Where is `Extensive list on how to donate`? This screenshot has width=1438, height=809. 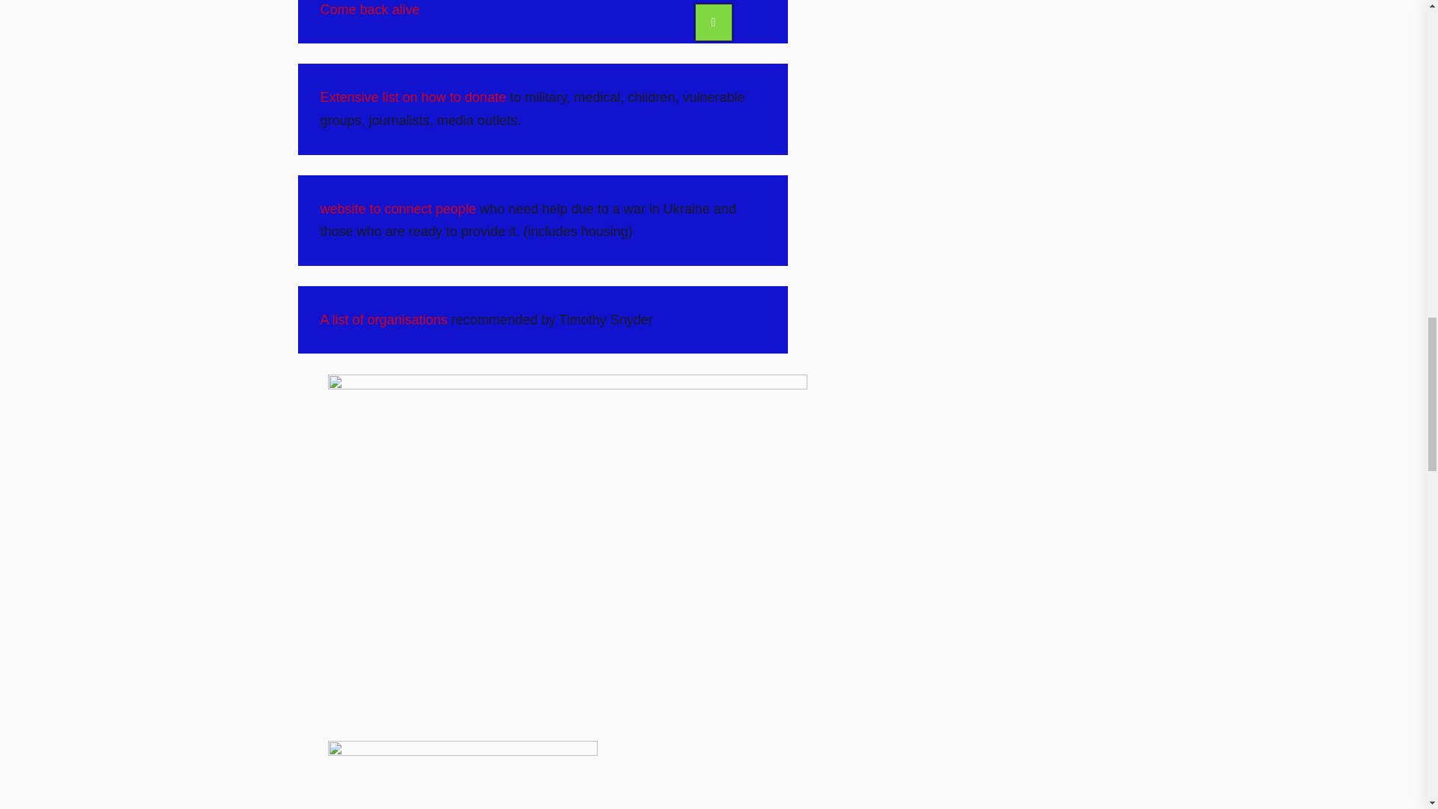 Extensive list on how to donate is located at coordinates (413, 97).